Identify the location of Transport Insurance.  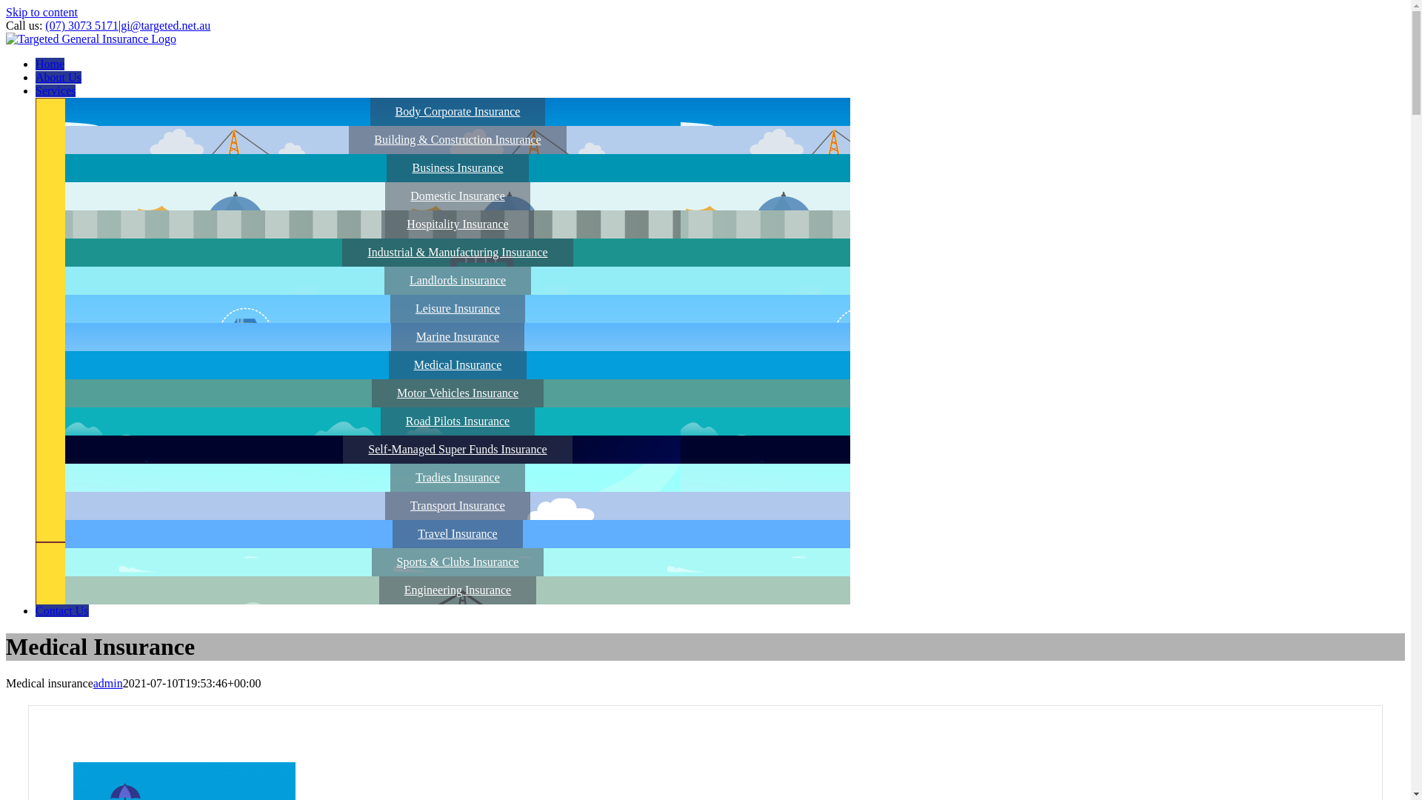
(458, 505).